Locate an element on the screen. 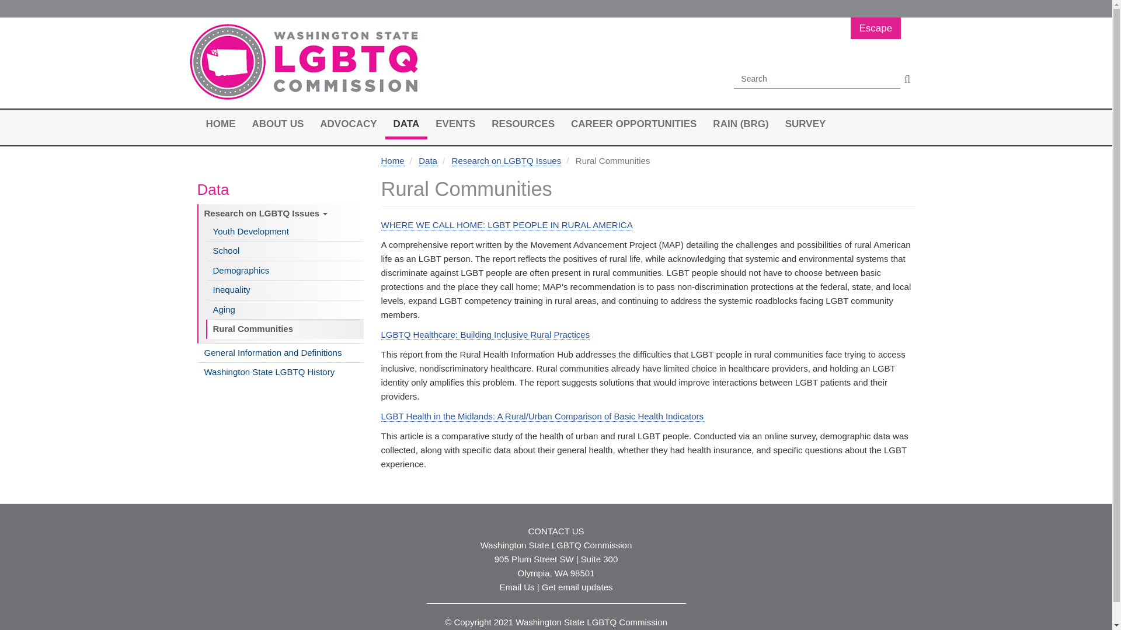  HOME is located at coordinates (220, 124).